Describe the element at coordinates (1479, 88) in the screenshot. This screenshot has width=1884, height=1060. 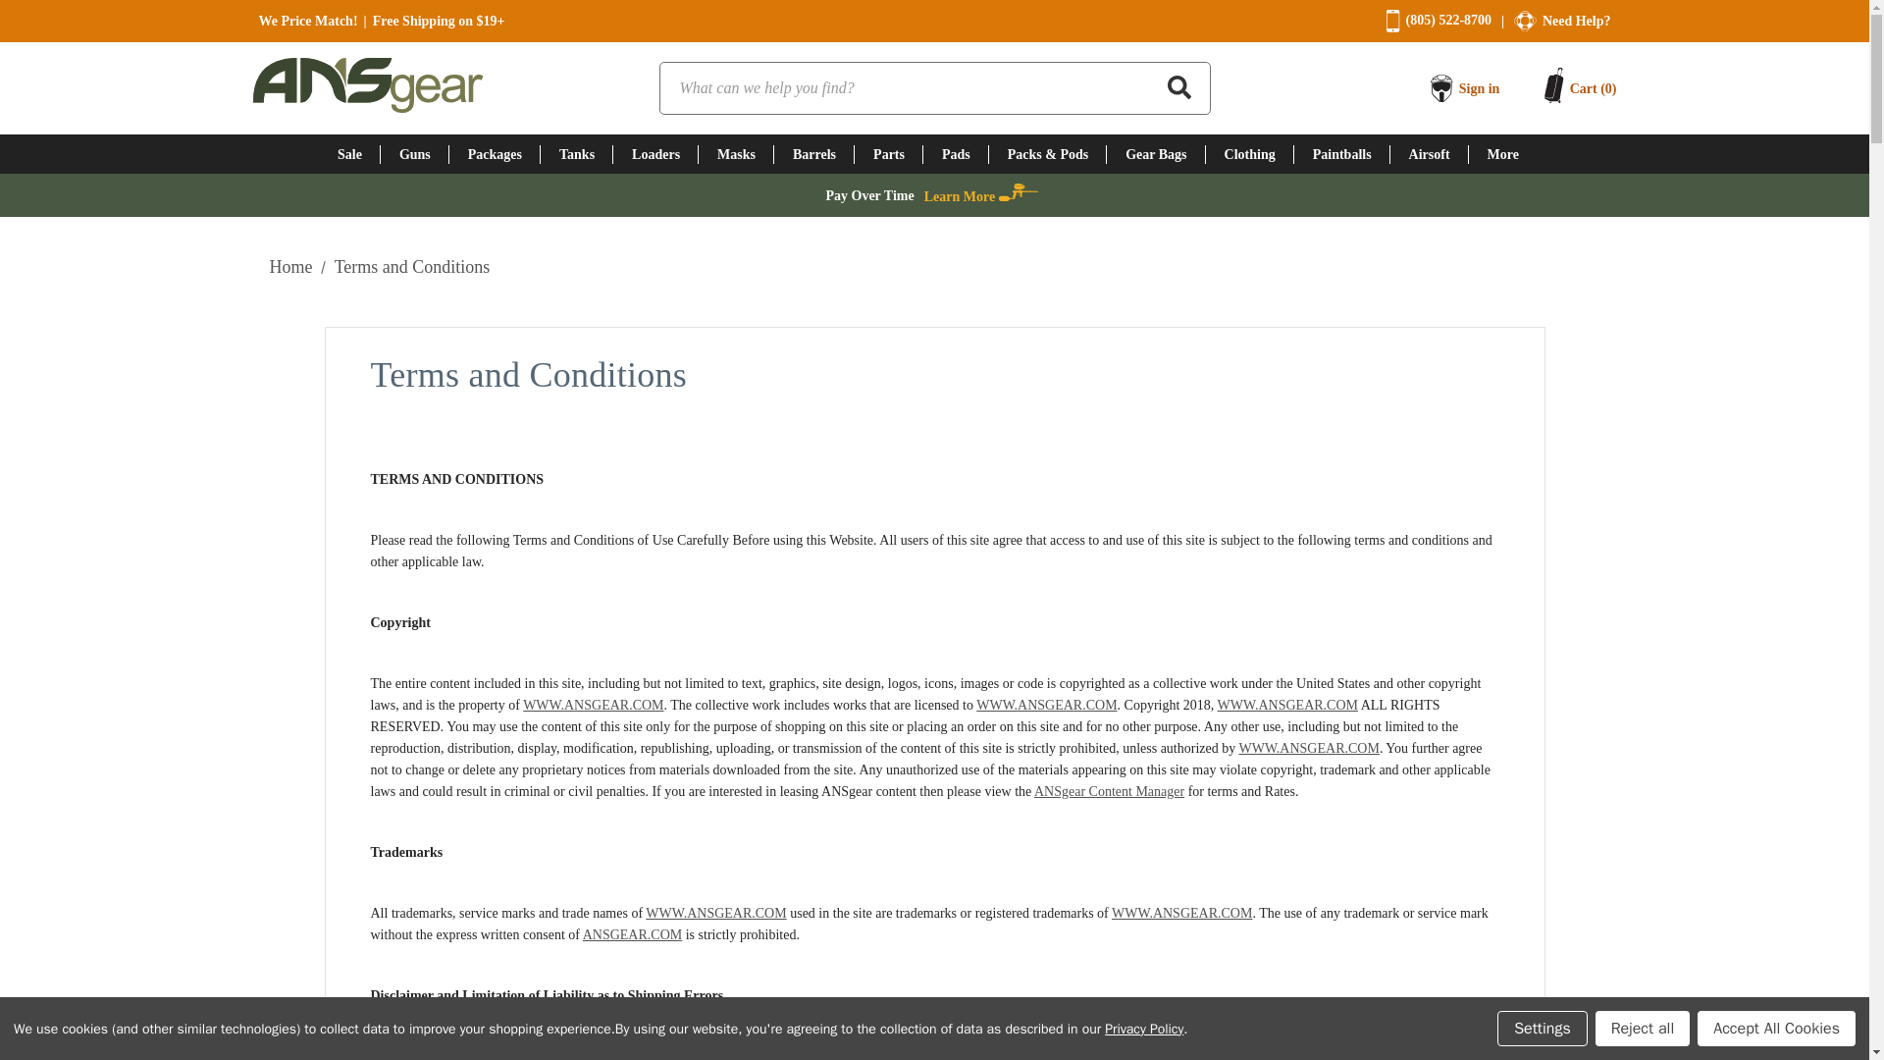
I see `Sign in` at that location.